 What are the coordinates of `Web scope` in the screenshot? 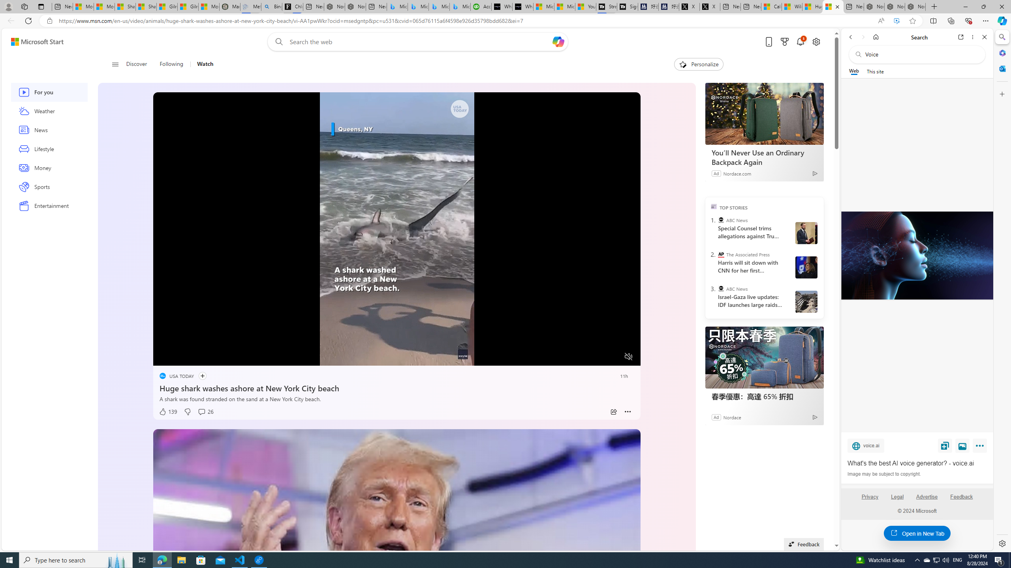 It's located at (854, 71).